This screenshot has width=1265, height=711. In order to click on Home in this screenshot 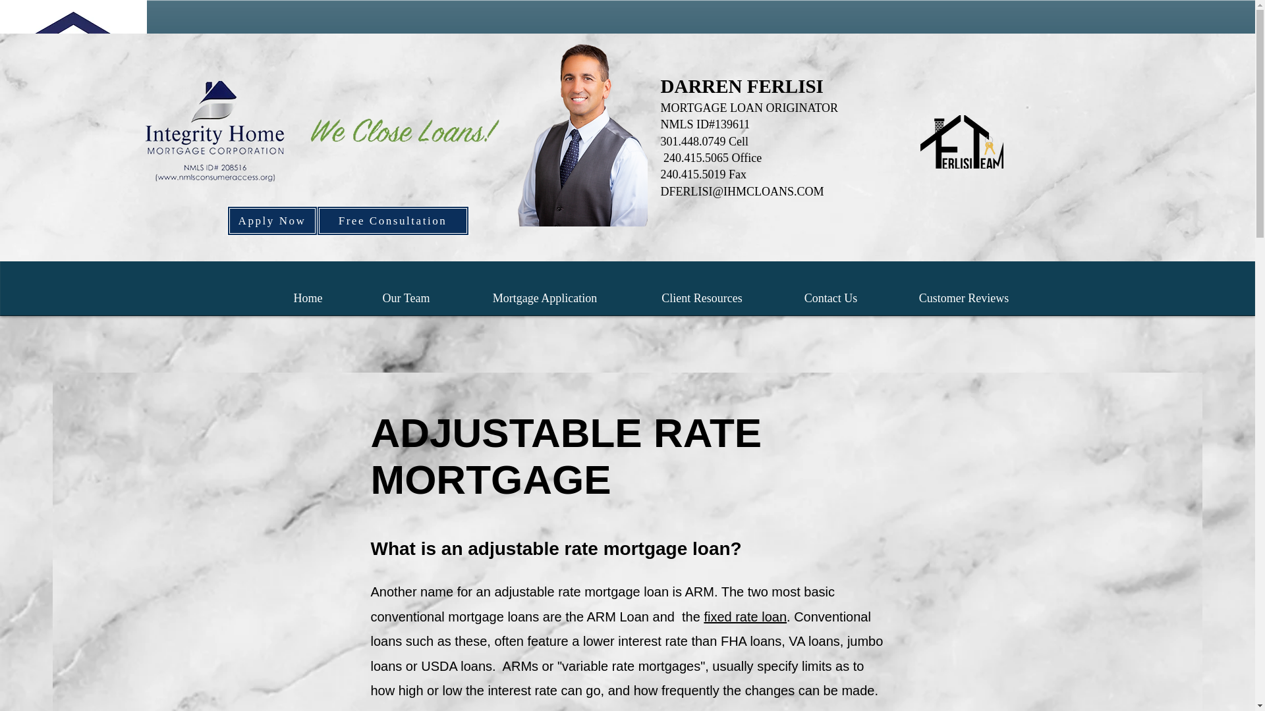, I will do `click(307, 292)`.